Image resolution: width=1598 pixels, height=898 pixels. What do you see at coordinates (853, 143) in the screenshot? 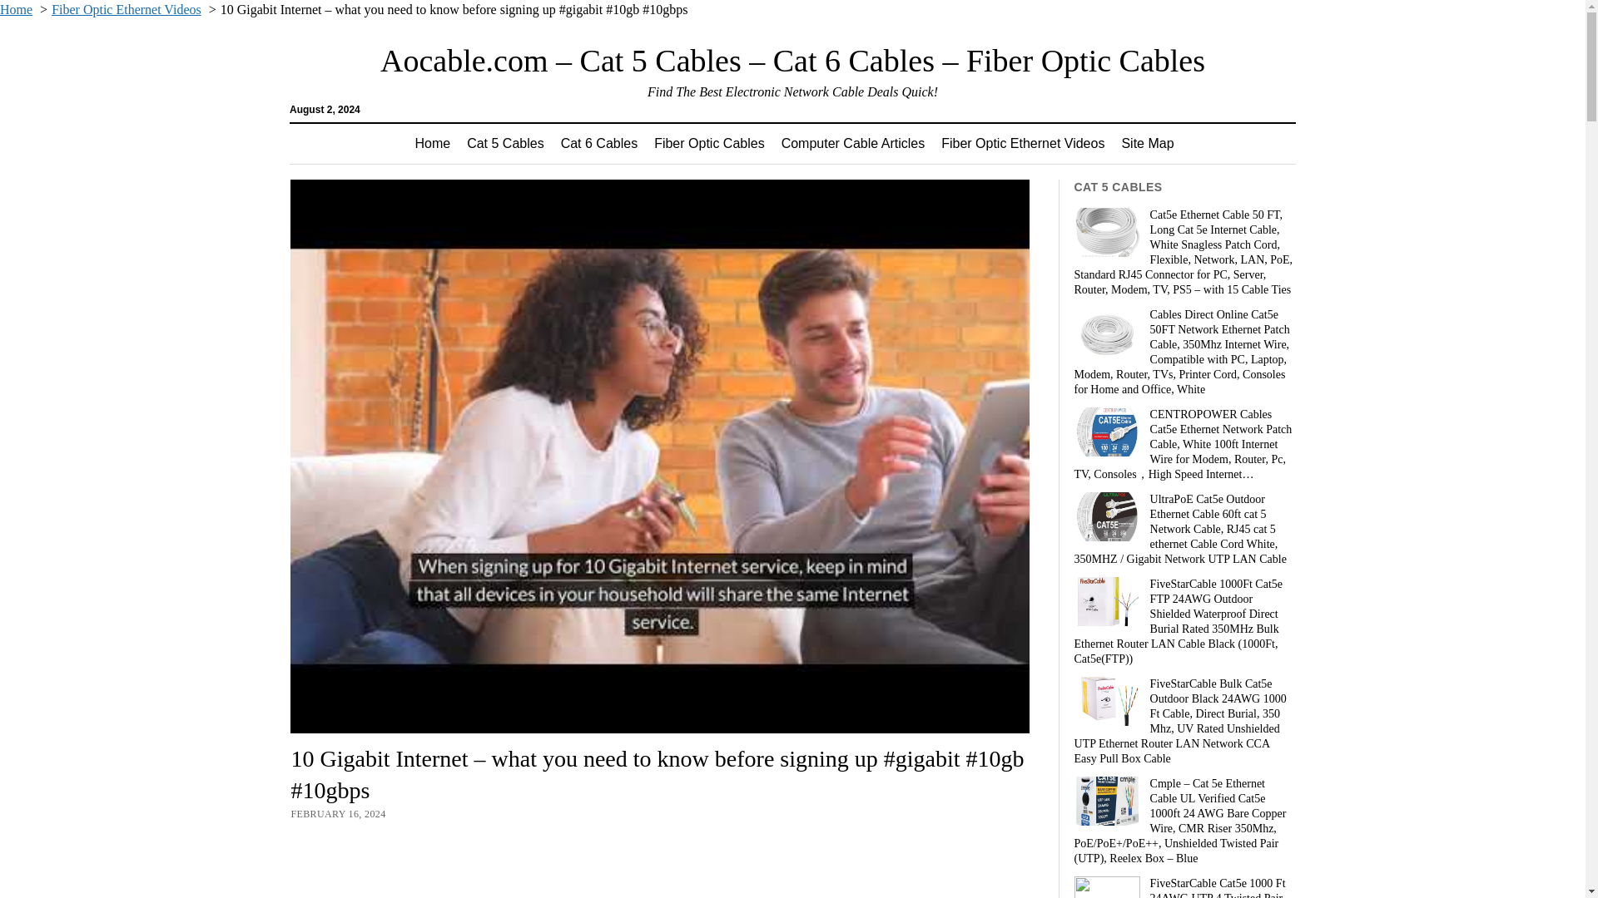
I see `Computer Cable Articles` at bounding box center [853, 143].